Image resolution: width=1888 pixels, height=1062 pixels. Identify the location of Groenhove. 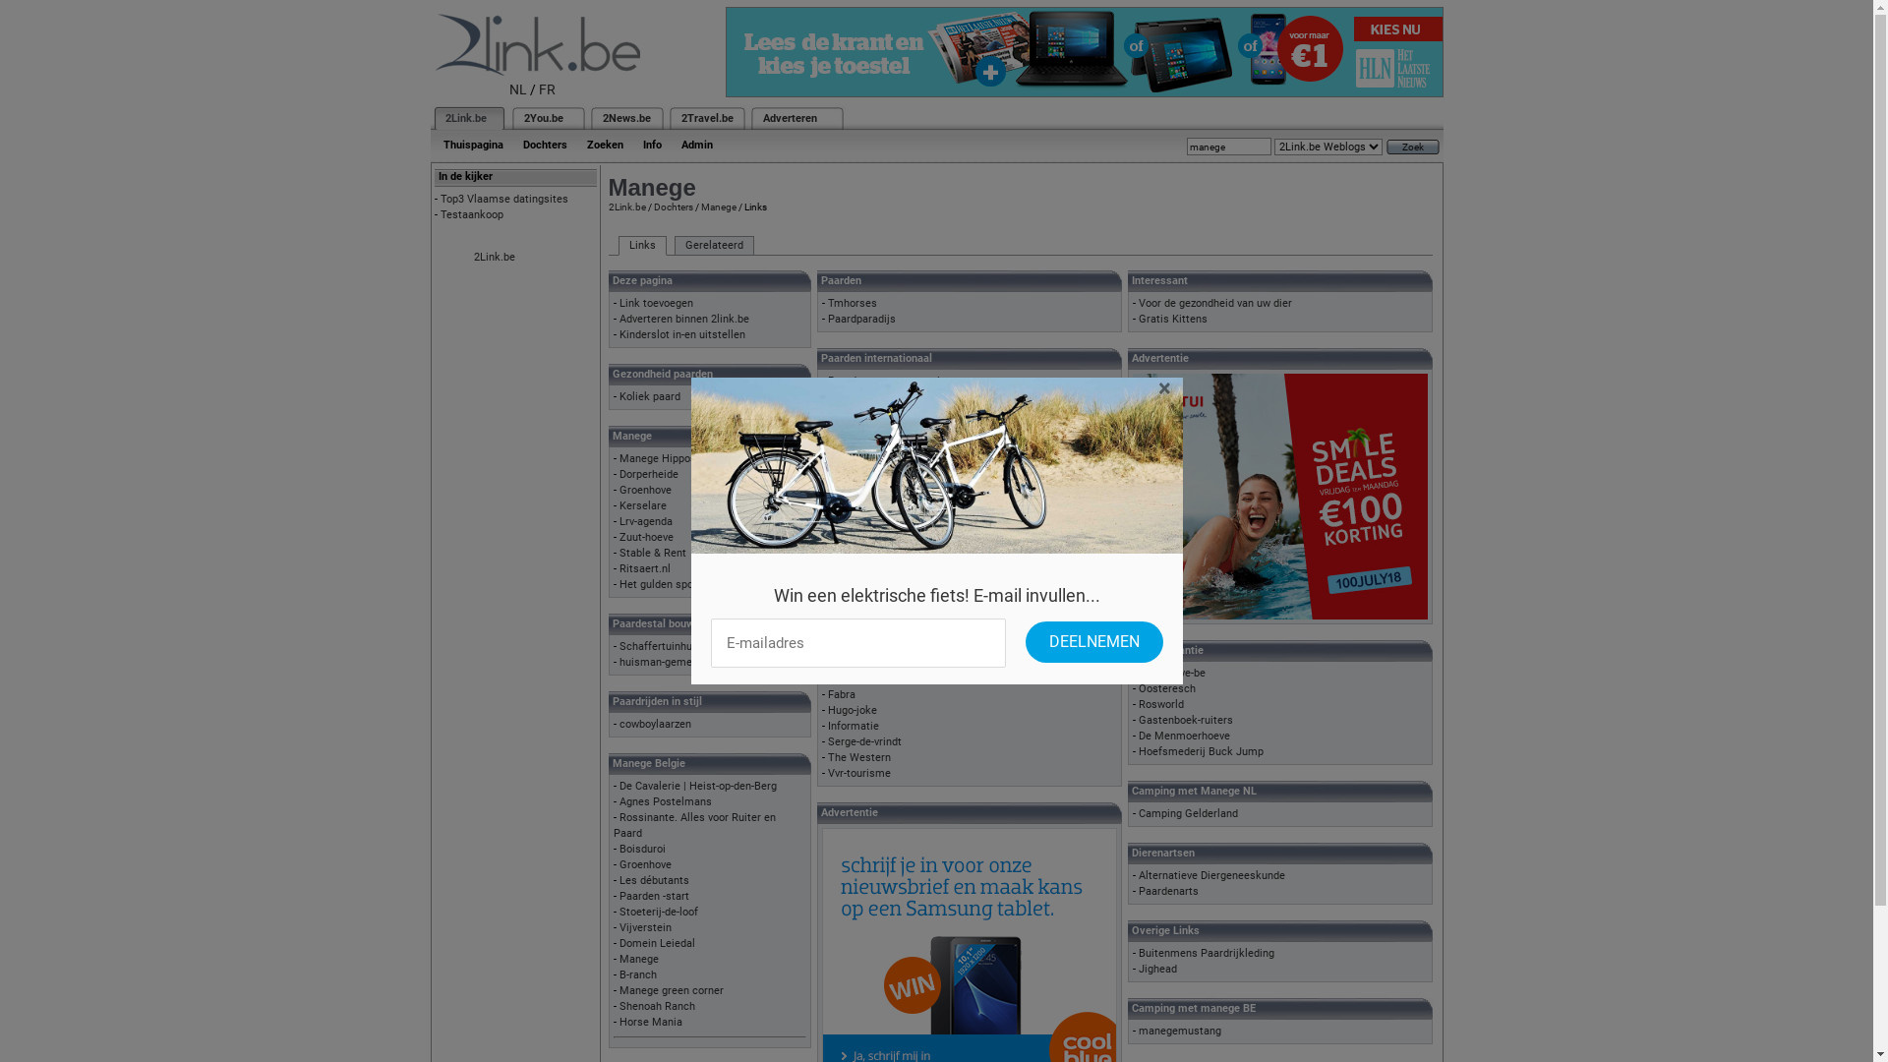
(645, 490).